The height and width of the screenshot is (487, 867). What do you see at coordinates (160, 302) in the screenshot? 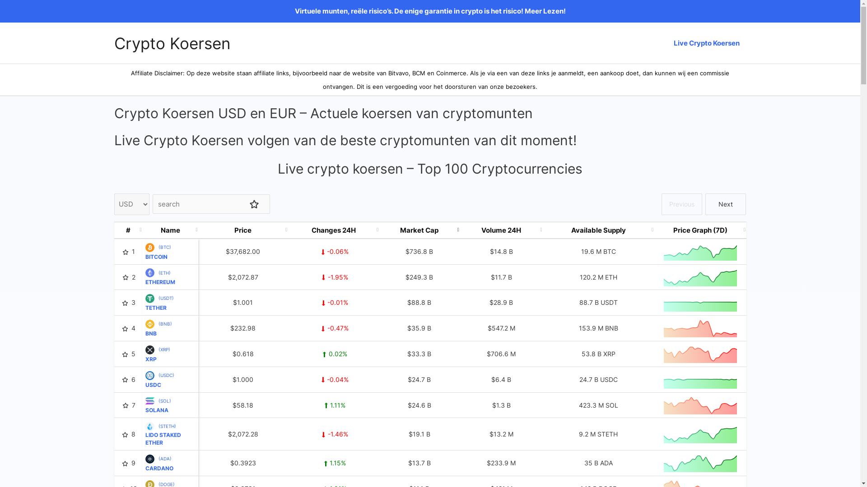
I see `(USDT)
TETHER` at bounding box center [160, 302].